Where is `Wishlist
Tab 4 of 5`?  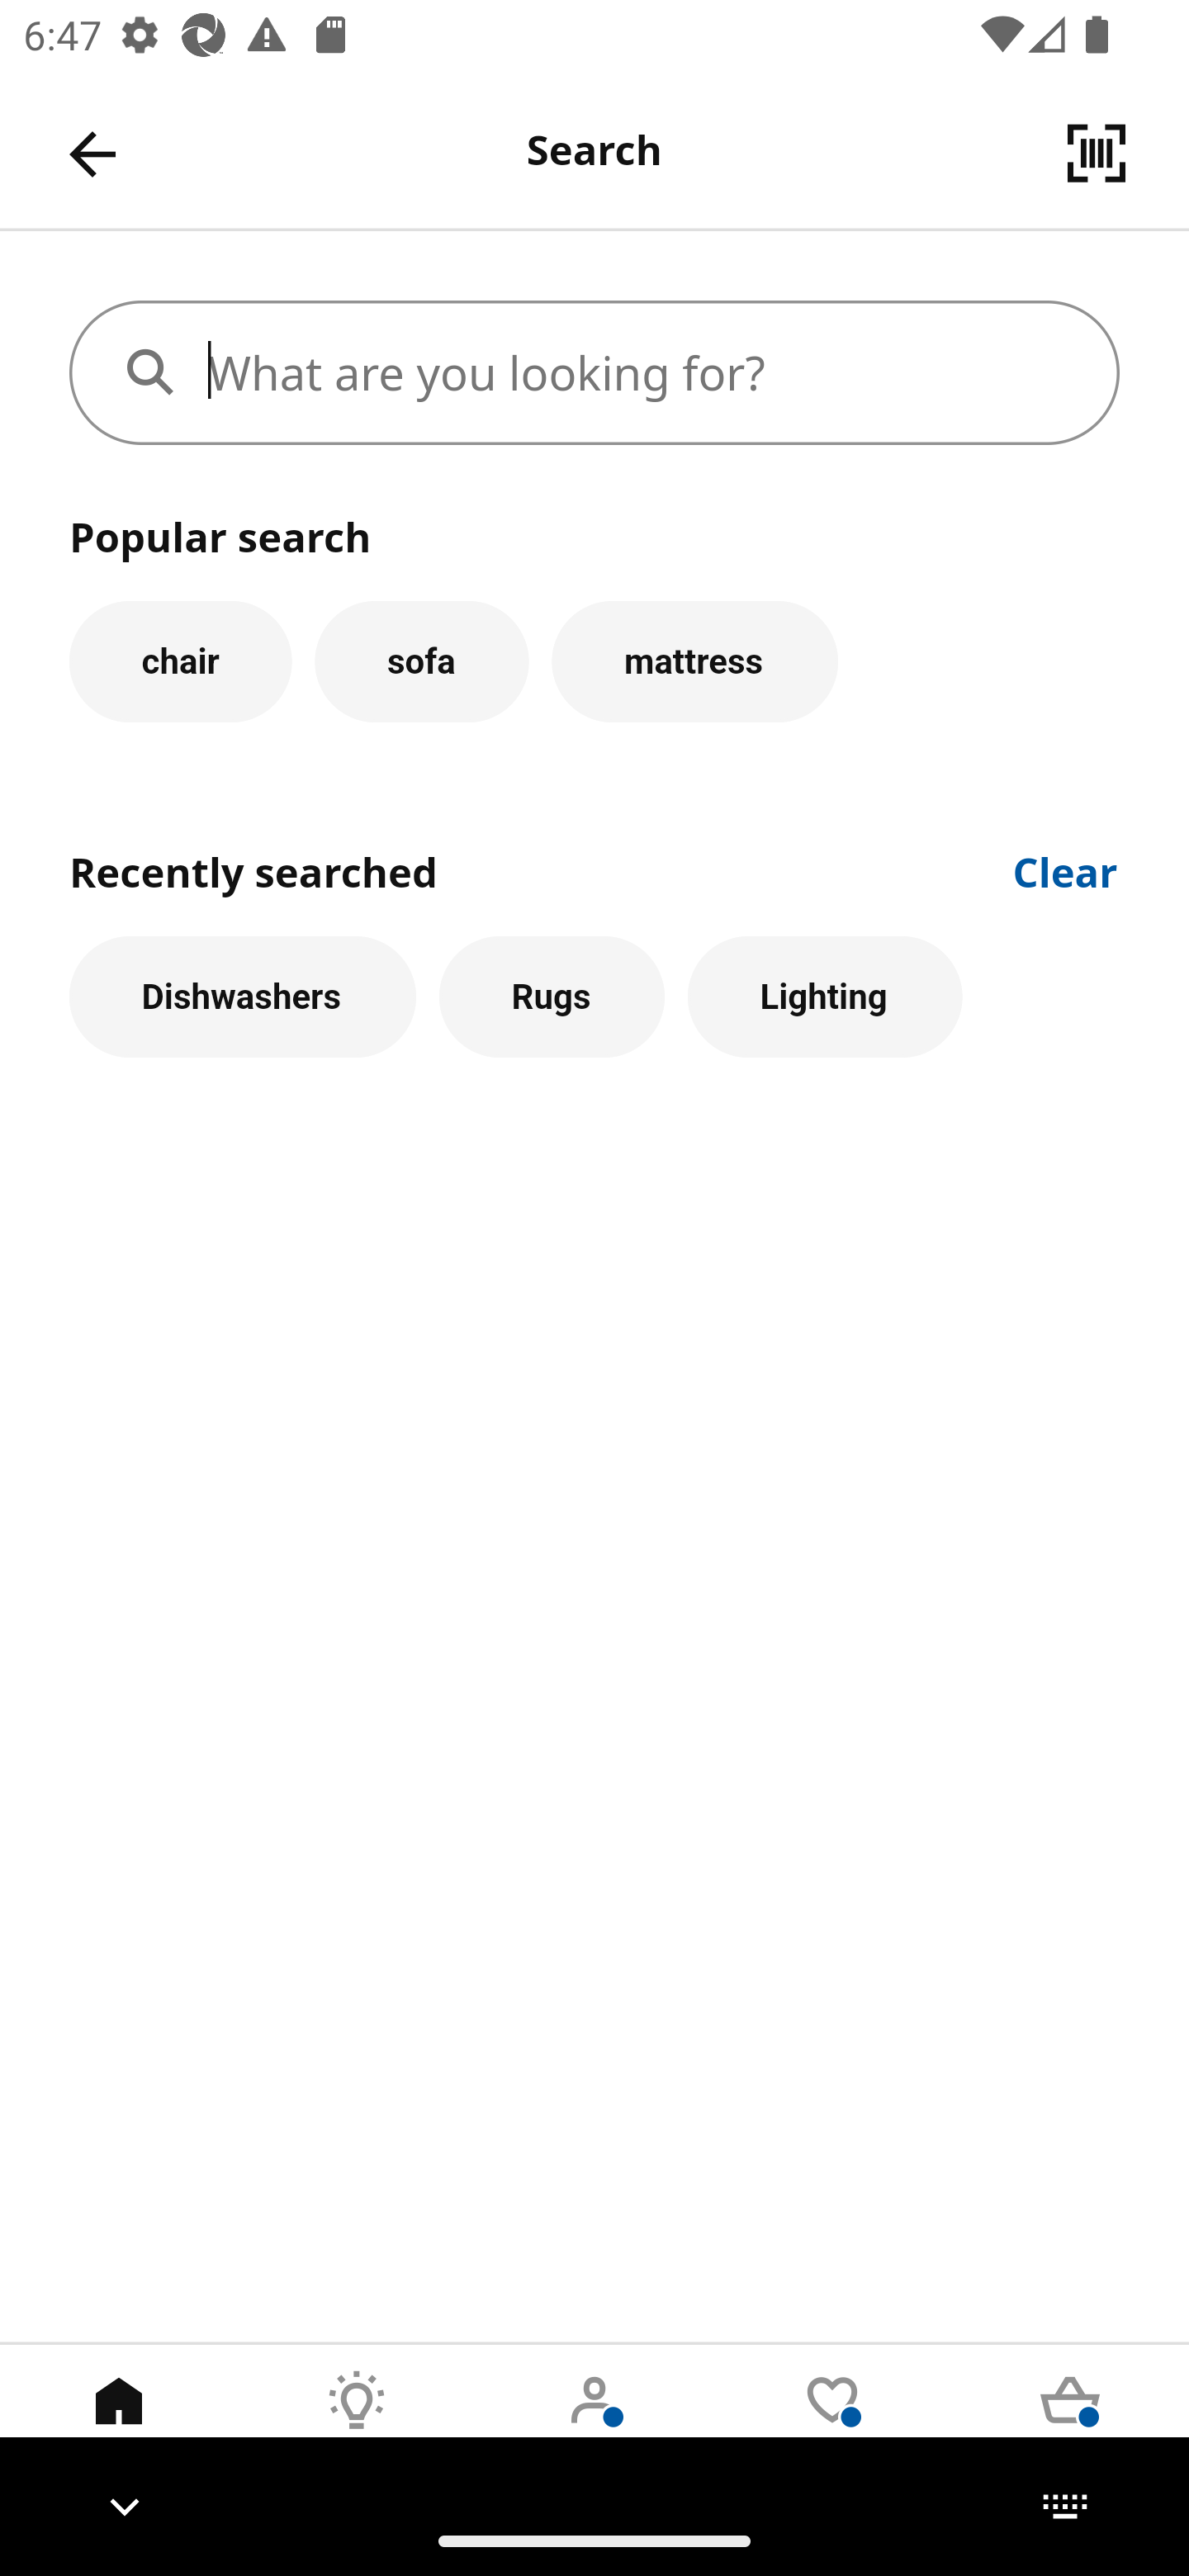 Wishlist
Tab 4 of 5 is located at coordinates (832, 2425).